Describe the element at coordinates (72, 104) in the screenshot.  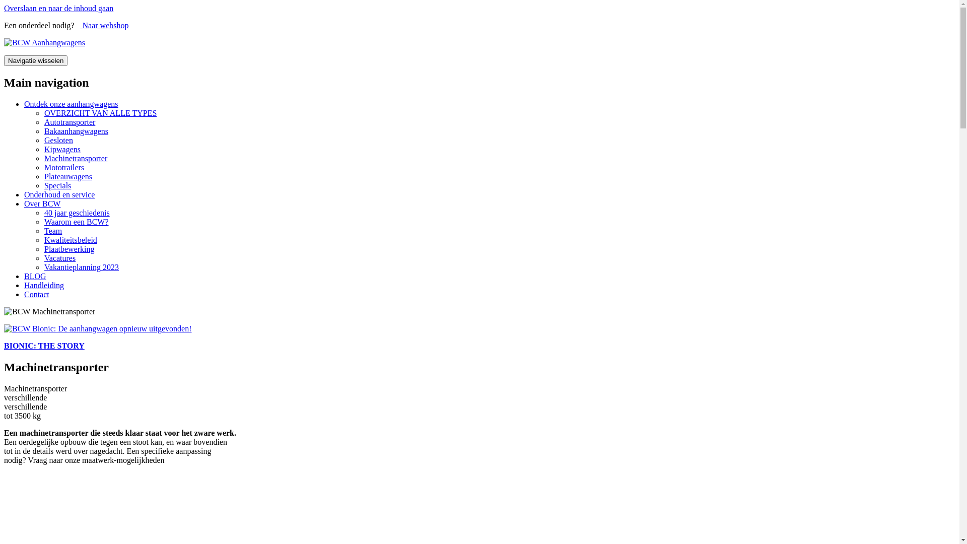
I see `Ontdek onze aanhangwagens` at that location.